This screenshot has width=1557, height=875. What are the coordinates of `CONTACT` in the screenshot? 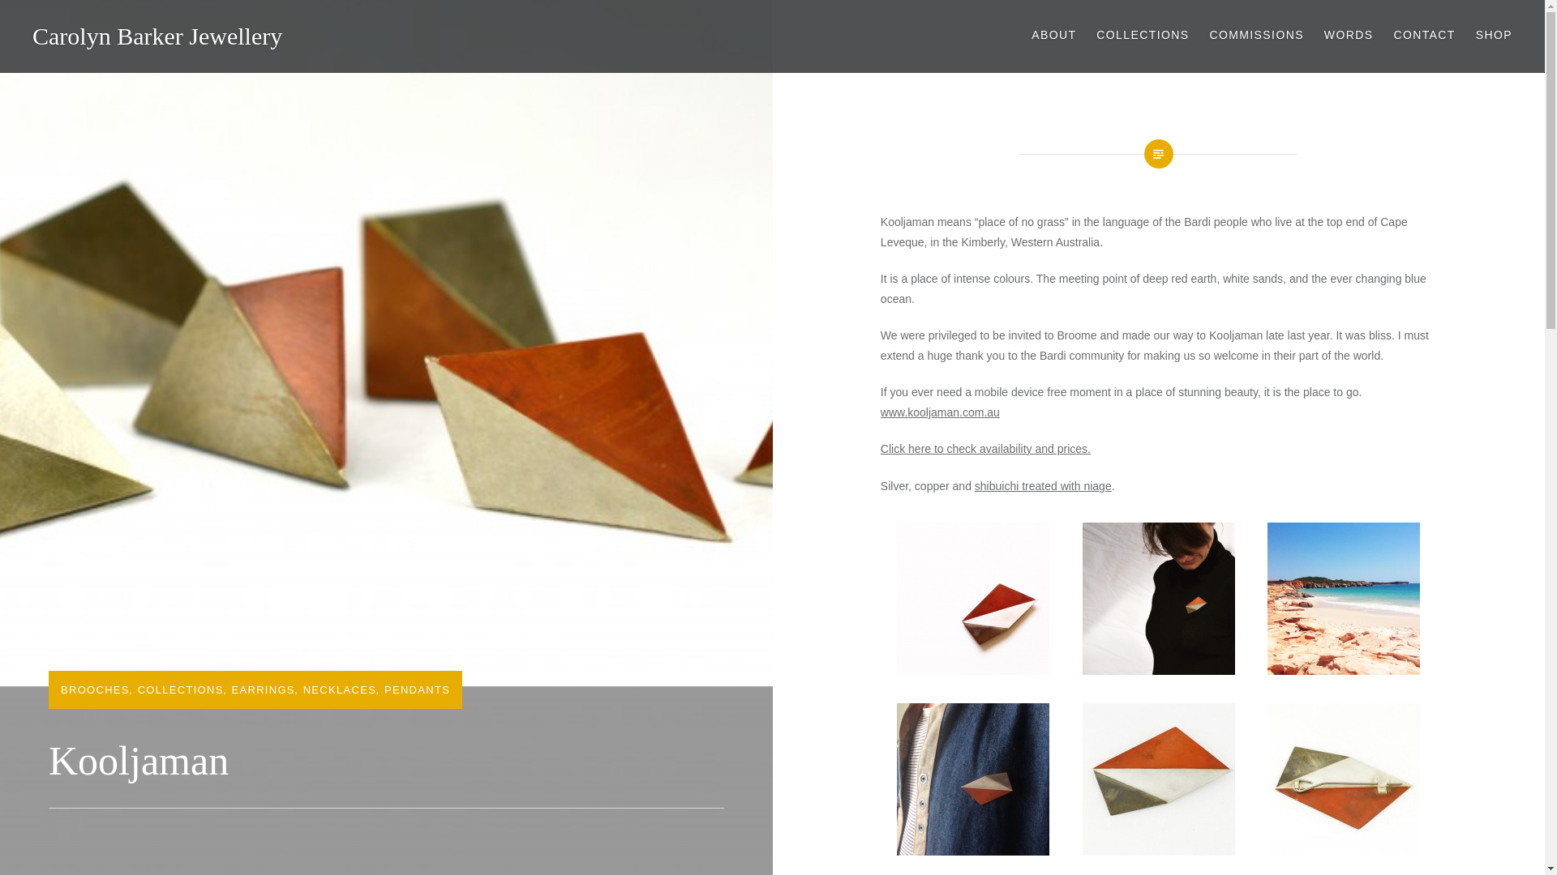 It's located at (1424, 36).